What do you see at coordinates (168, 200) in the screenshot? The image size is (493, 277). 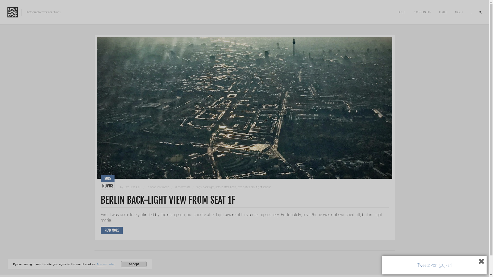 I see `BERLIN BACK-LIGHT VIEW FROM SEAT 1F` at bounding box center [168, 200].